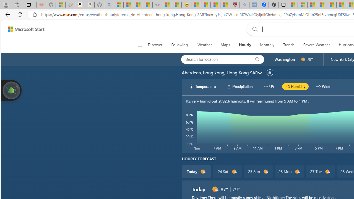  Describe the element at coordinates (215, 189) in the screenshot. I see `d1000` at that location.